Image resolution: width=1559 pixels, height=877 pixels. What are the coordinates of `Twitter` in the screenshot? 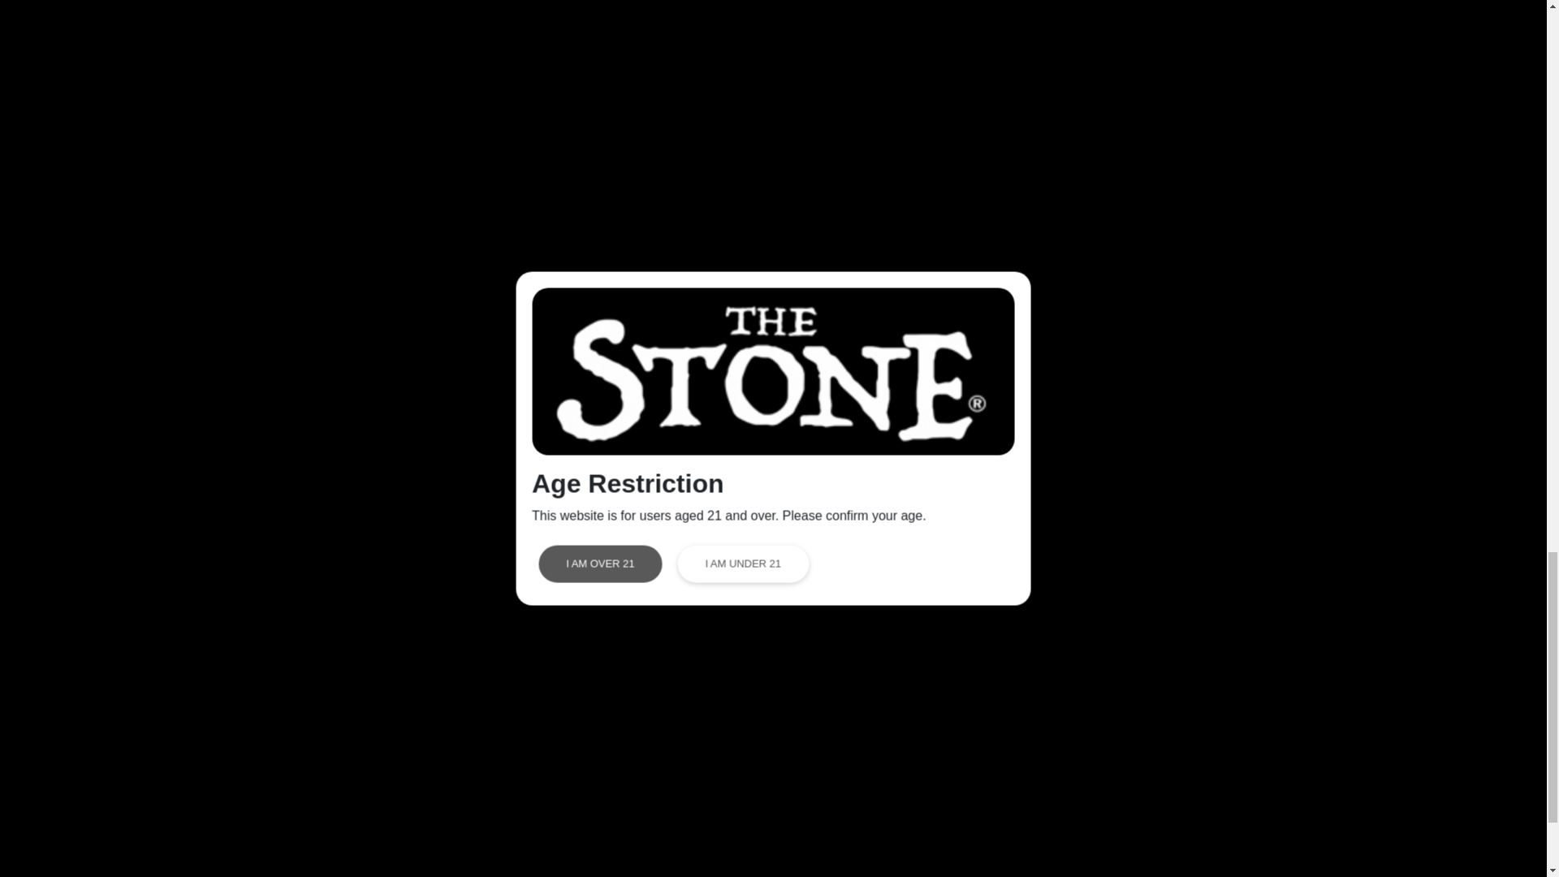 It's located at (944, 812).